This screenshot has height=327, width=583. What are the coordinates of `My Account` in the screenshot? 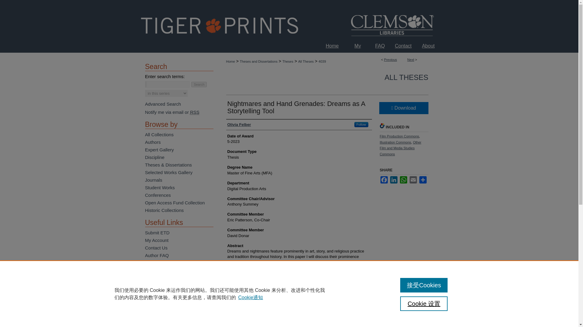 It's located at (357, 45).